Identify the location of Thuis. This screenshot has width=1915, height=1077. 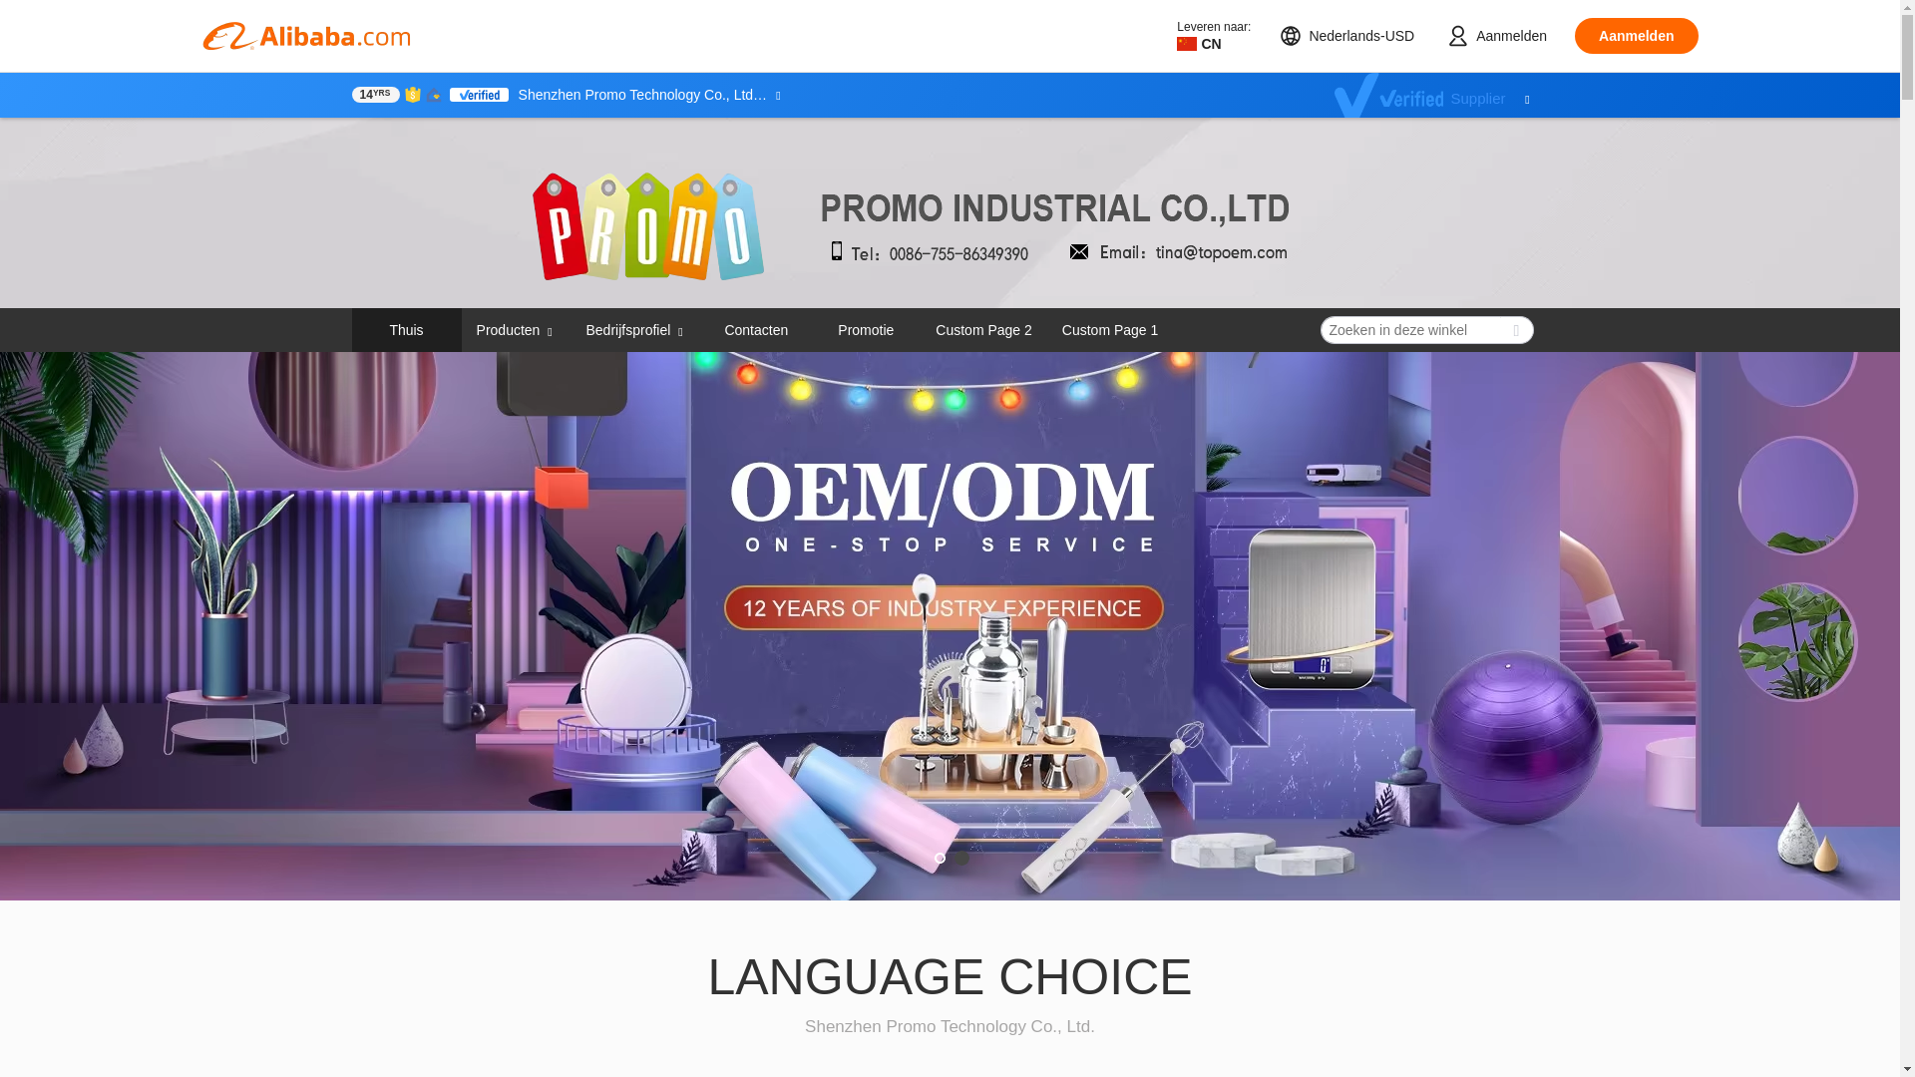
(407, 329).